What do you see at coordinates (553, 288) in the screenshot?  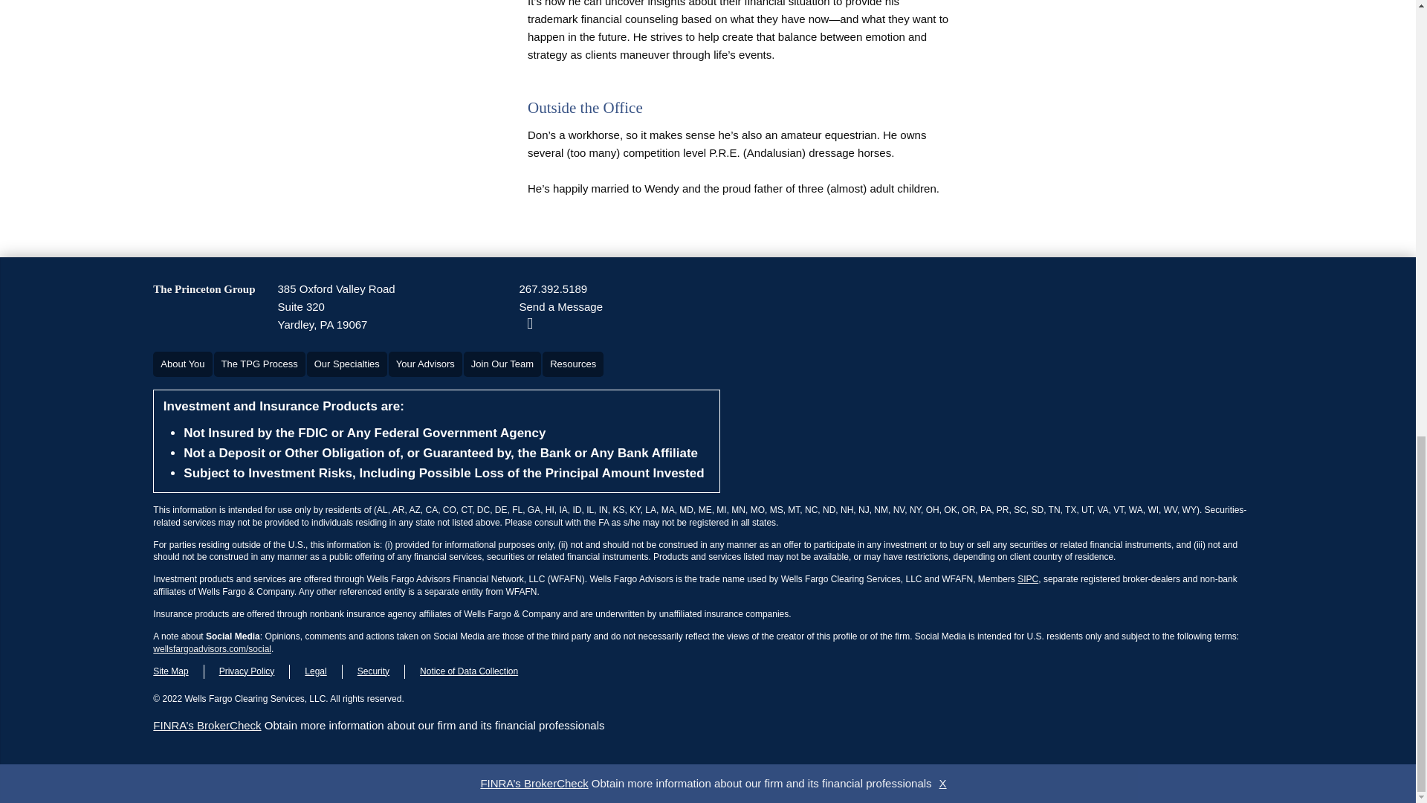 I see `267.392.5189` at bounding box center [553, 288].